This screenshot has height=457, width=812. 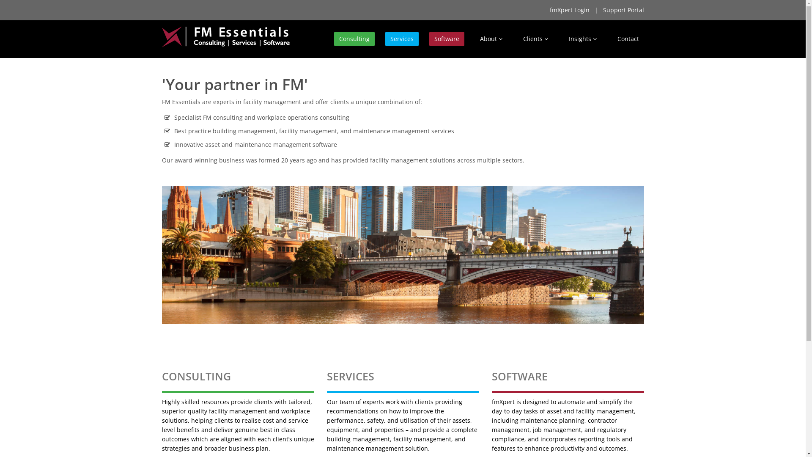 What do you see at coordinates (354, 39) in the screenshot?
I see `Consulting` at bounding box center [354, 39].